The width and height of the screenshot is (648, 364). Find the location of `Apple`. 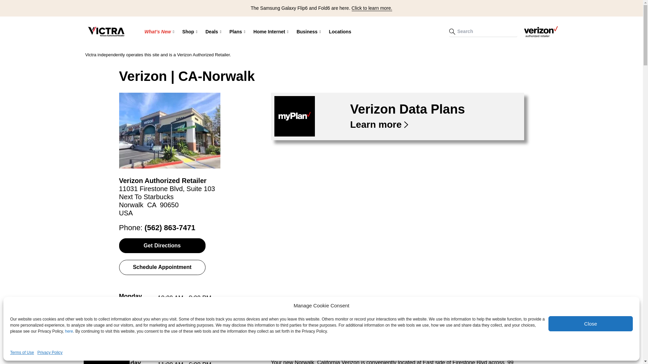

Apple is located at coordinates (227, 54).